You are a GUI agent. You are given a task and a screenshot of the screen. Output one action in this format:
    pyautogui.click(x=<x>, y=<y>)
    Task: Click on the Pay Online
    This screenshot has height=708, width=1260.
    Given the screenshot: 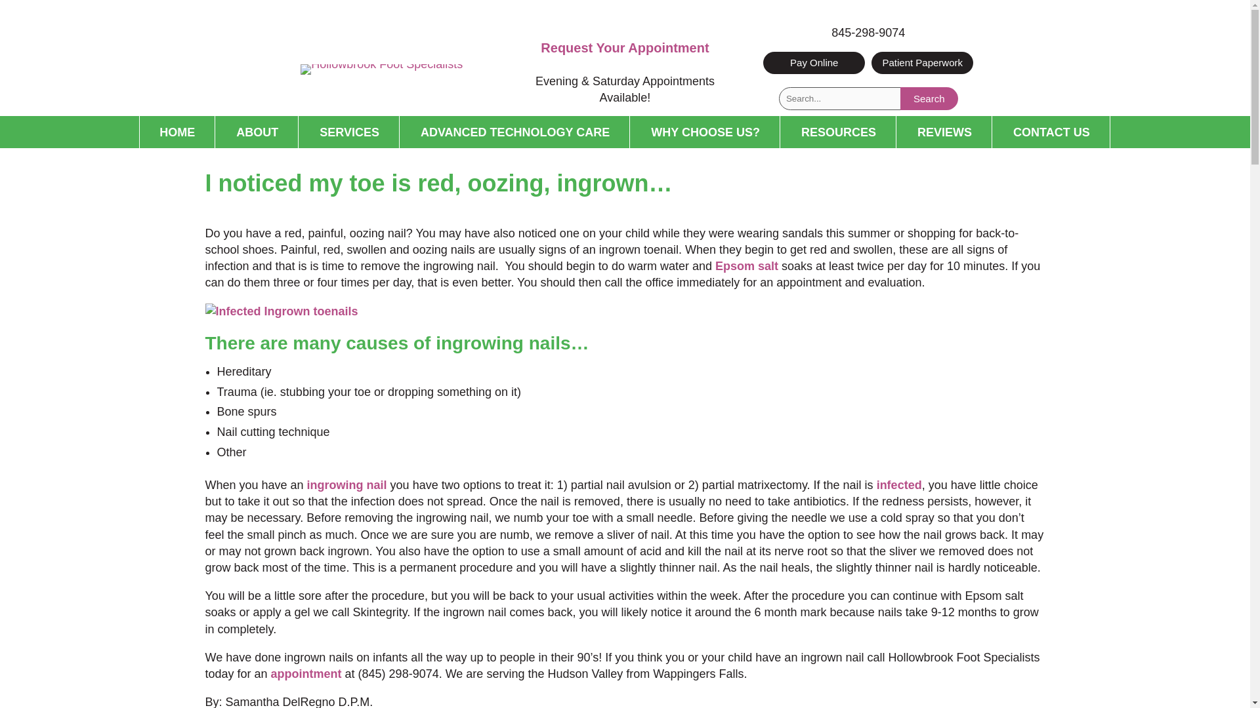 What is the action you would take?
    pyautogui.click(x=814, y=62)
    